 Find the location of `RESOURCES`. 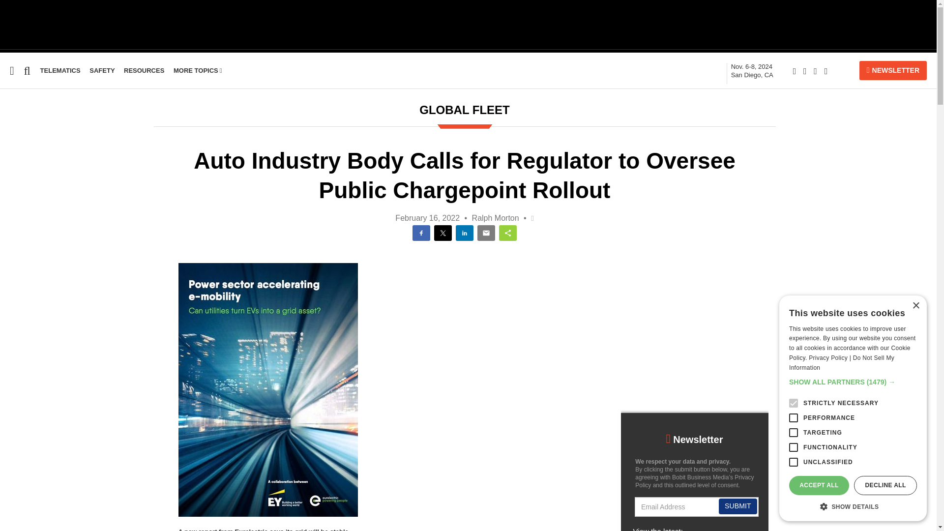

RESOURCES is located at coordinates (144, 71).